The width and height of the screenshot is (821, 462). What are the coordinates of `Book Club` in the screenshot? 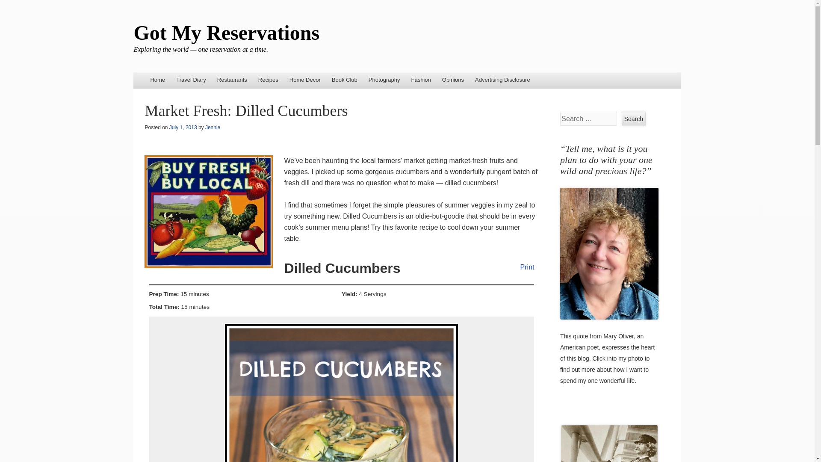 It's located at (344, 80).